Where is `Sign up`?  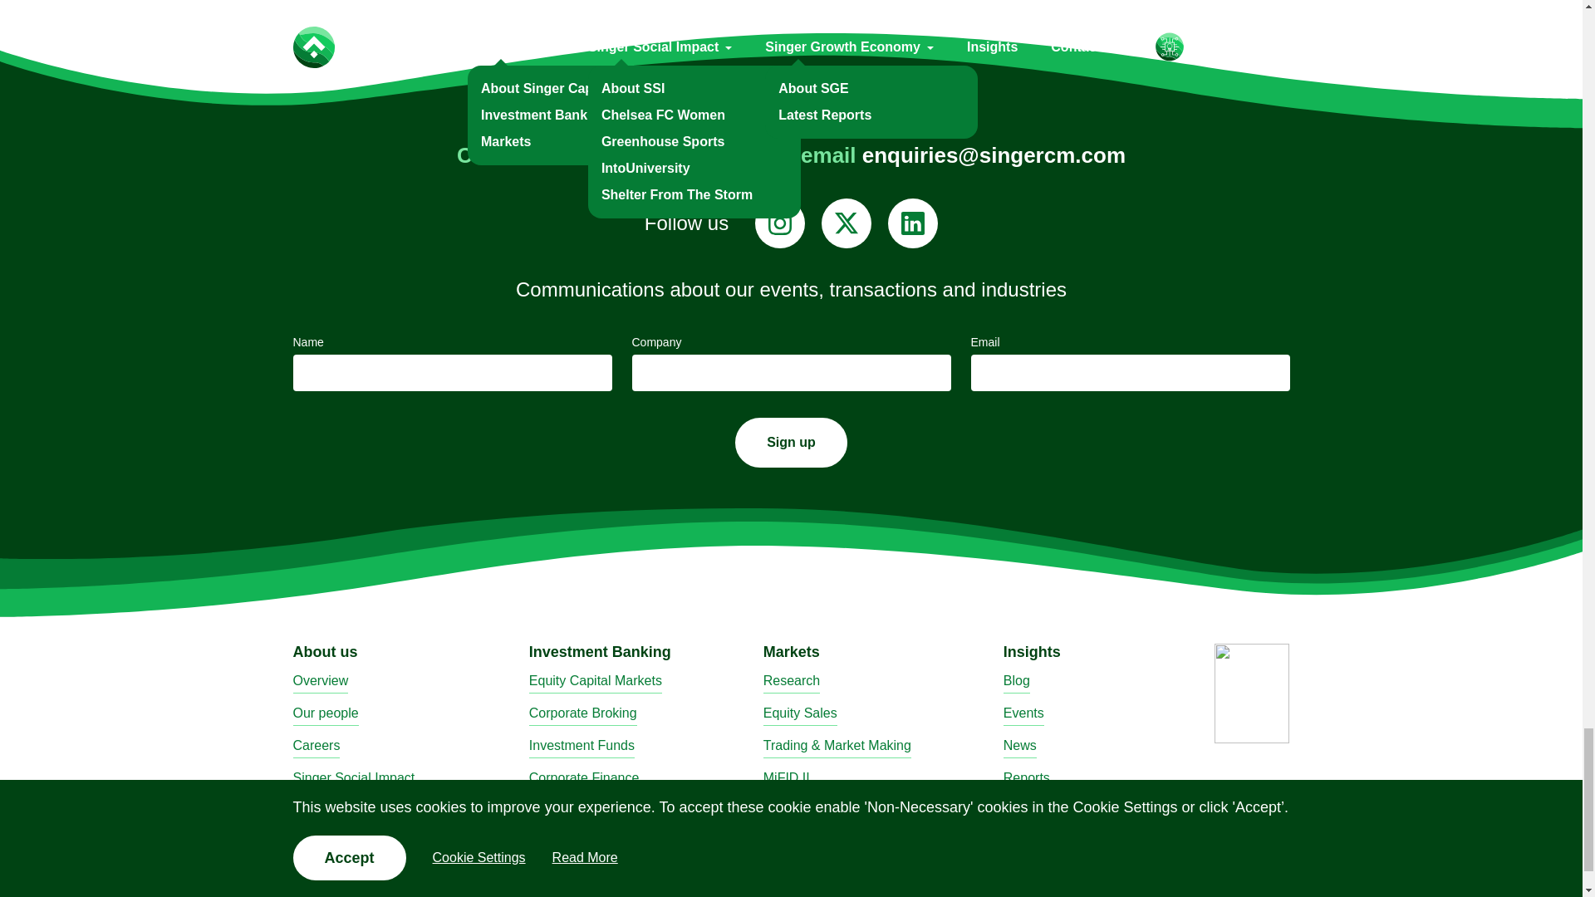
Sign up is located at coordinates (791, 442).